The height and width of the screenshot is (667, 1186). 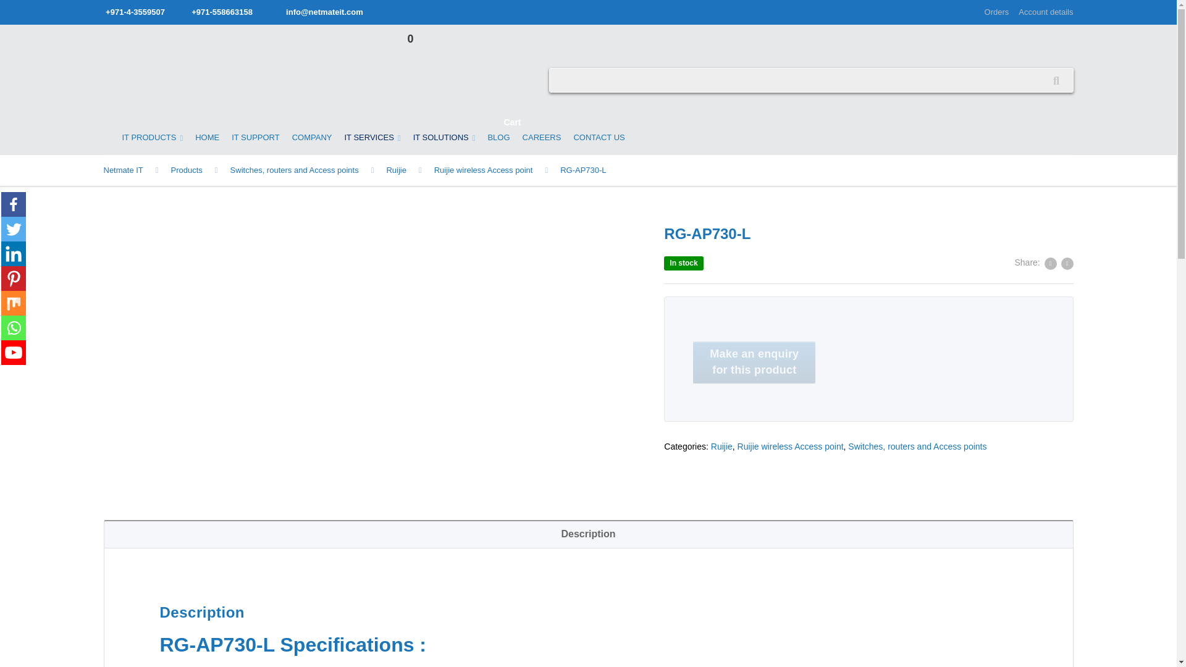 I want to click on Go to RG-AP730-L., so click(x=583, y=170).